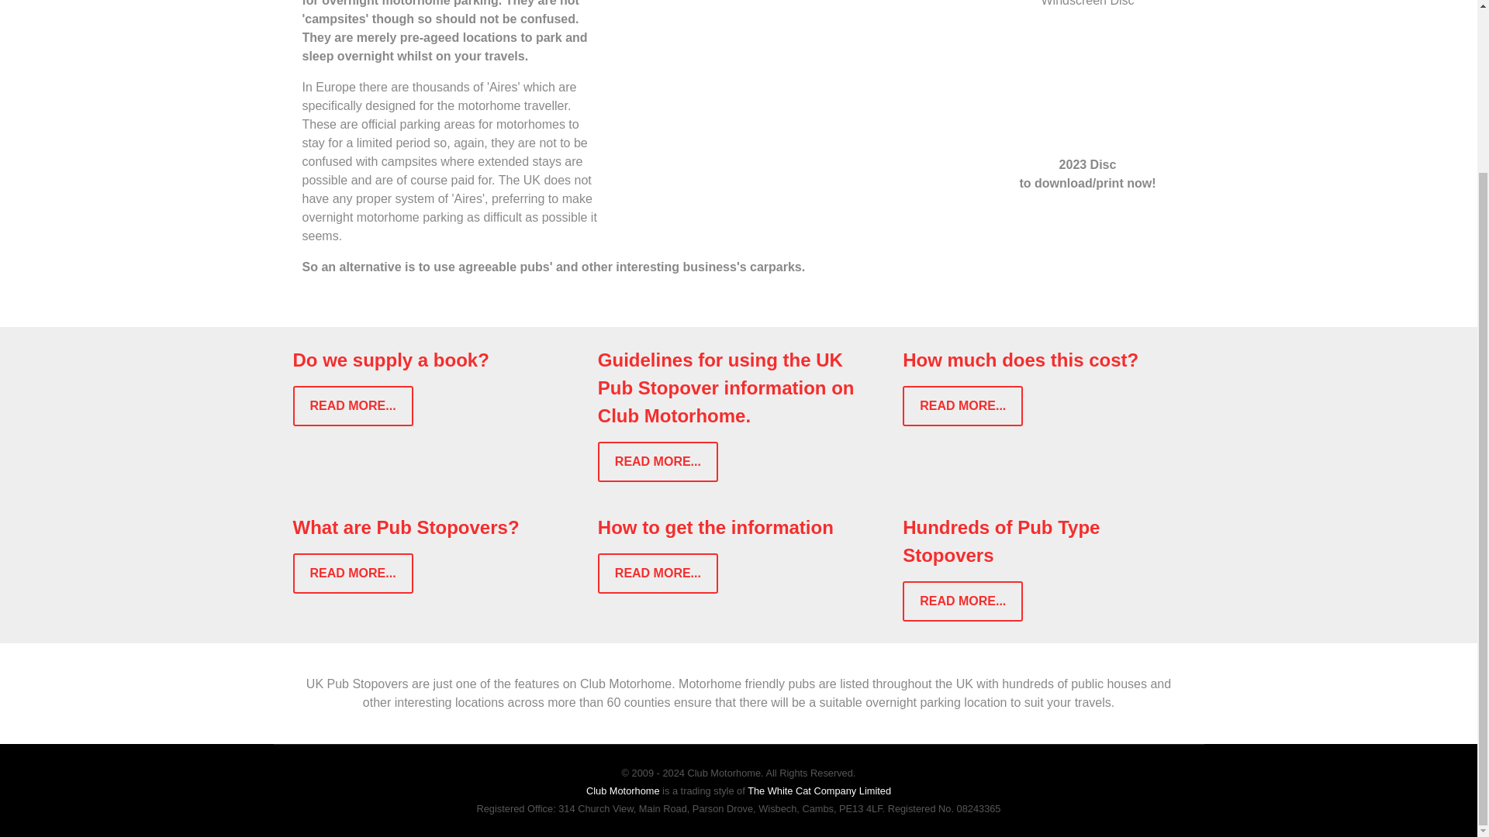 The image size is (1489, 837). Describe the element at coordinates (658, 573) in the screenshot. I see `READ MORE...` at that location.